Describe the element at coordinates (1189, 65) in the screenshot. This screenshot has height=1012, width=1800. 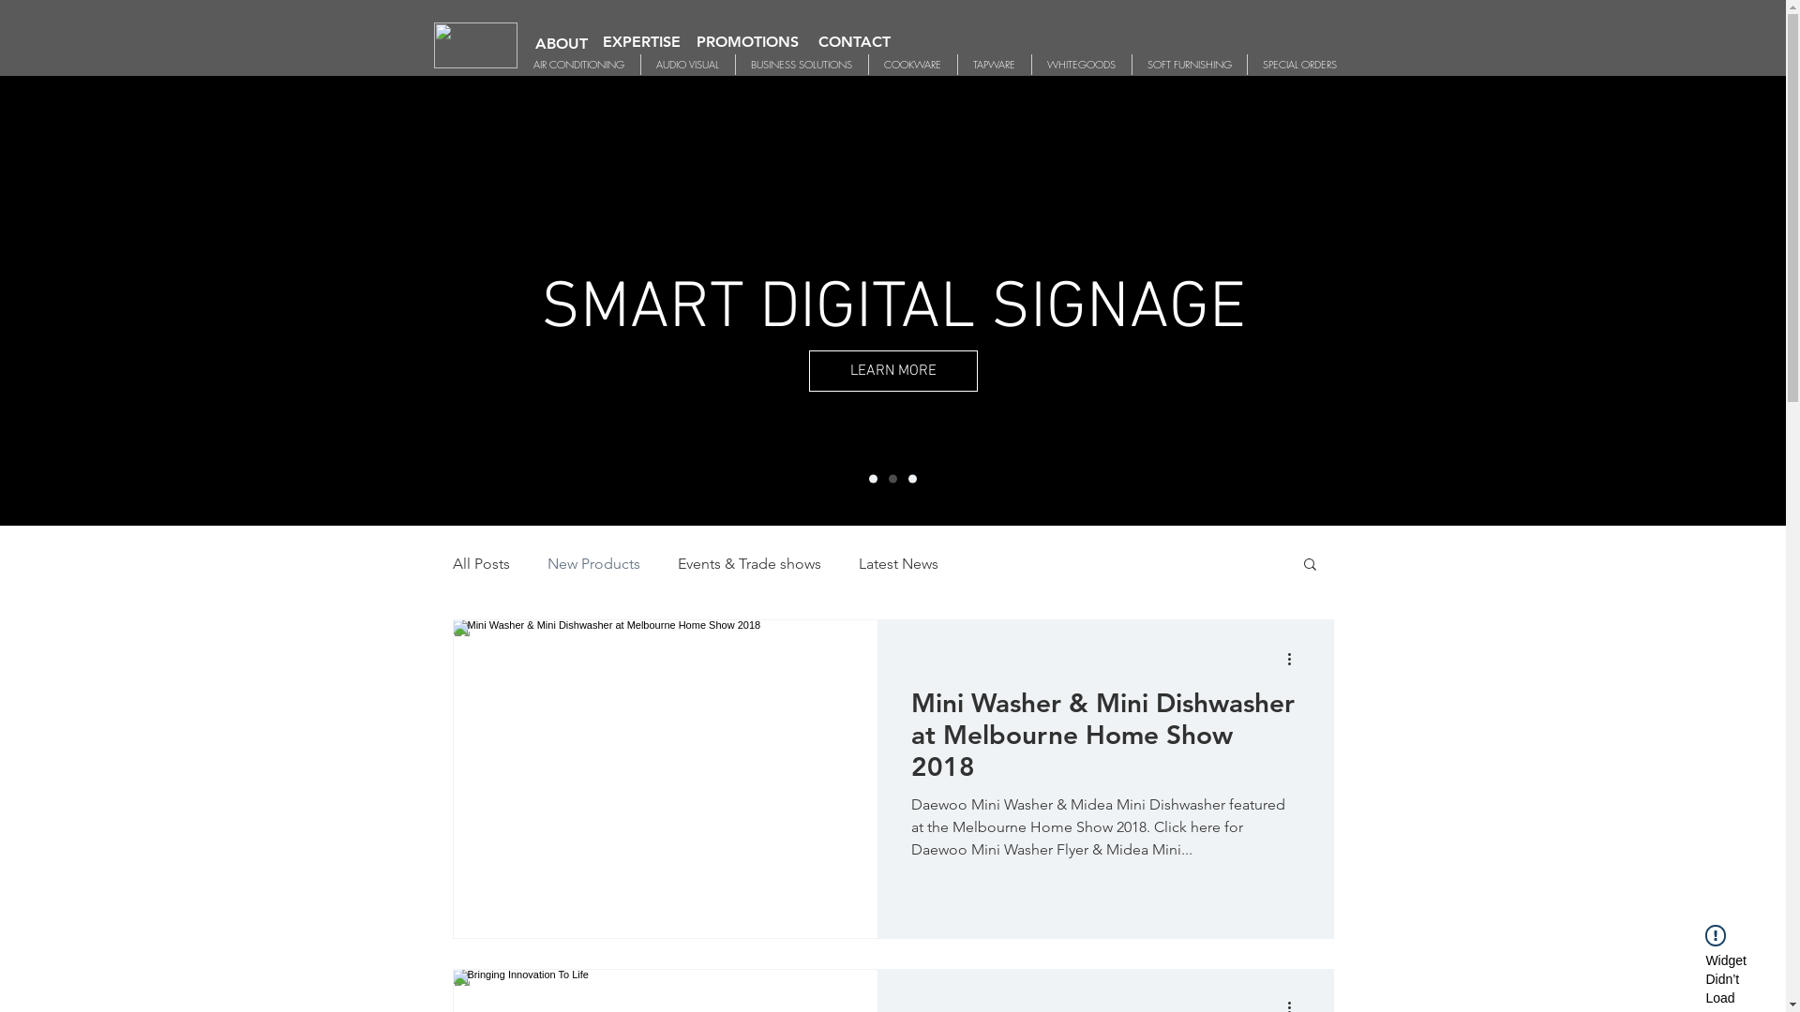
I see `SOFT FURNISHING` at that location.